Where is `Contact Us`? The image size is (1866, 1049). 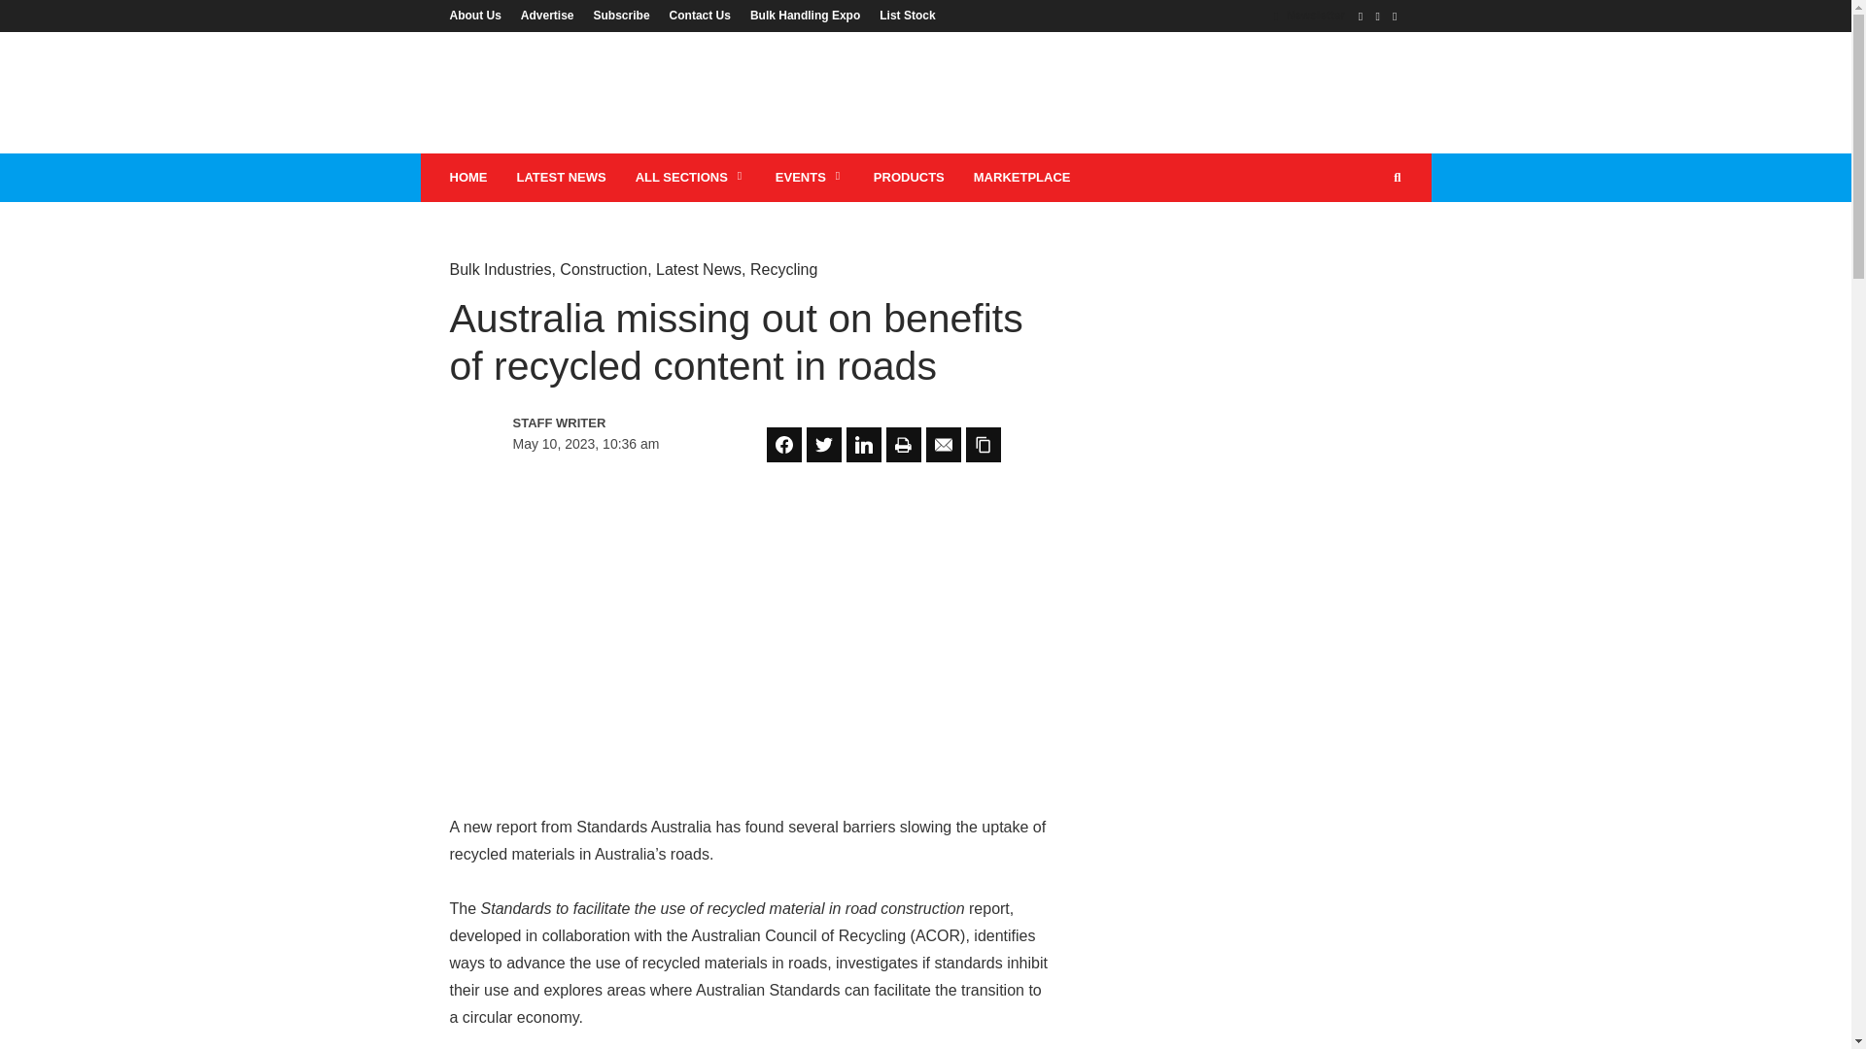
Contact Us is located at coordinates (700, 15).